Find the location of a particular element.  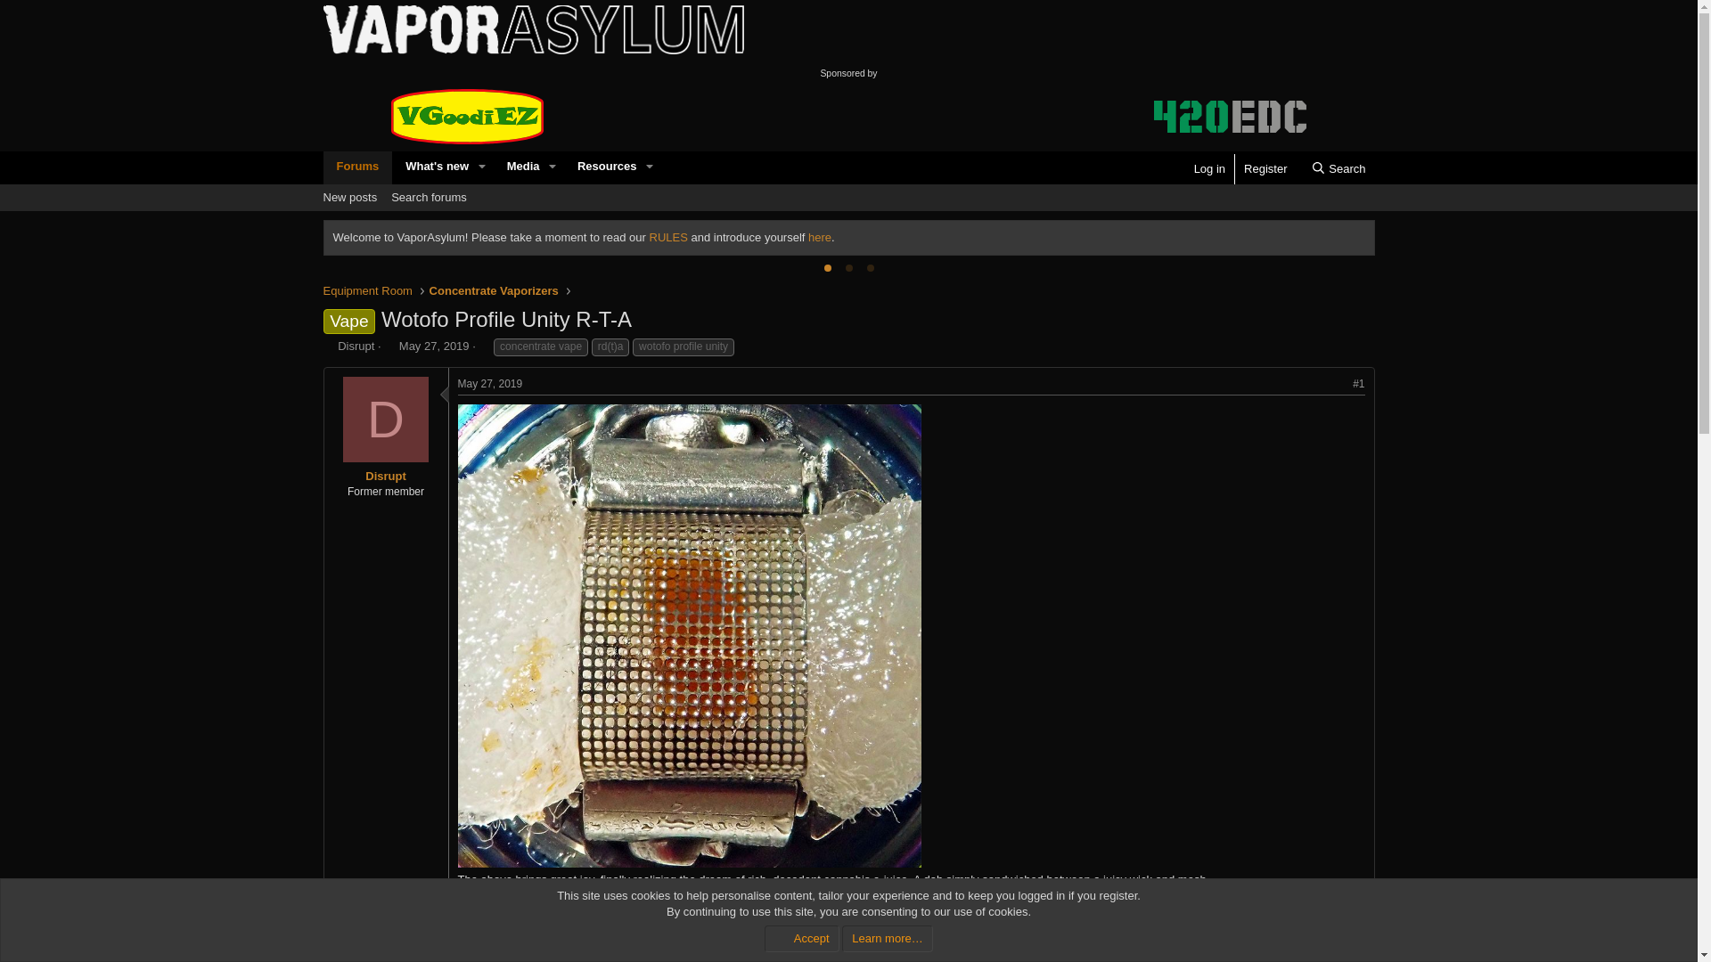

Tags is located at coordinates (467, 116).